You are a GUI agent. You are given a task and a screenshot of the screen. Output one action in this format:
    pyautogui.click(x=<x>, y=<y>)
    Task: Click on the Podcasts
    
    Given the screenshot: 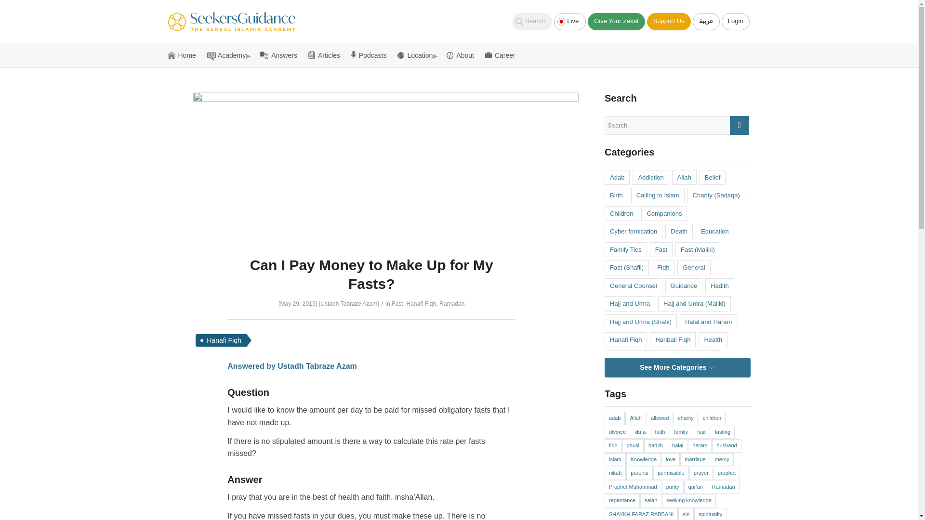 What is the action you would take?
    pyautogui.click(x=372, y=55)
    